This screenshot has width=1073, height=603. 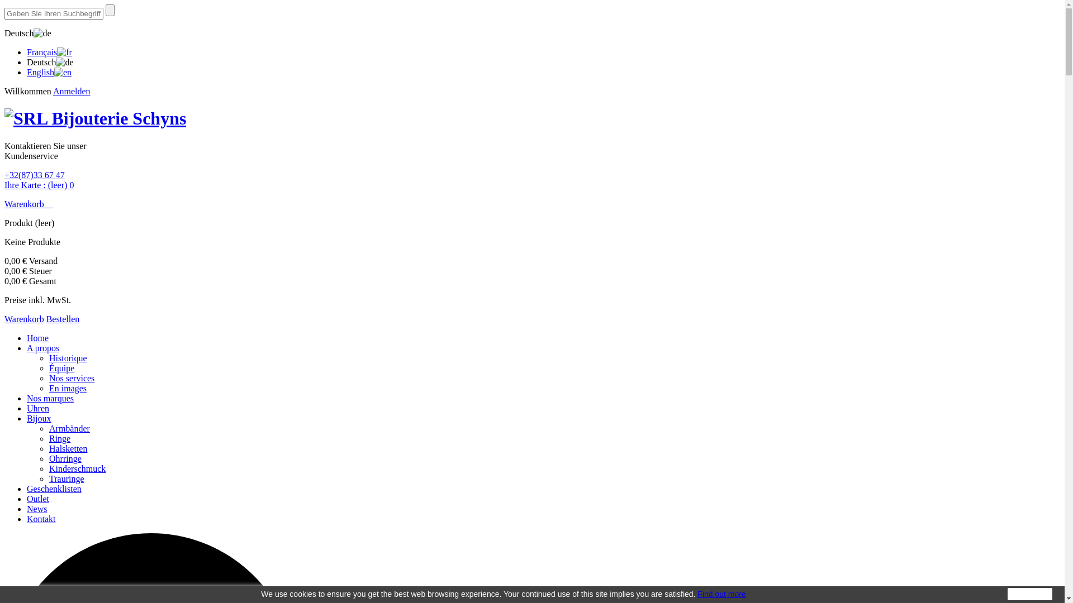 I want to click on Ihre Karte : (leer) 0, so click(x=39, y=185).